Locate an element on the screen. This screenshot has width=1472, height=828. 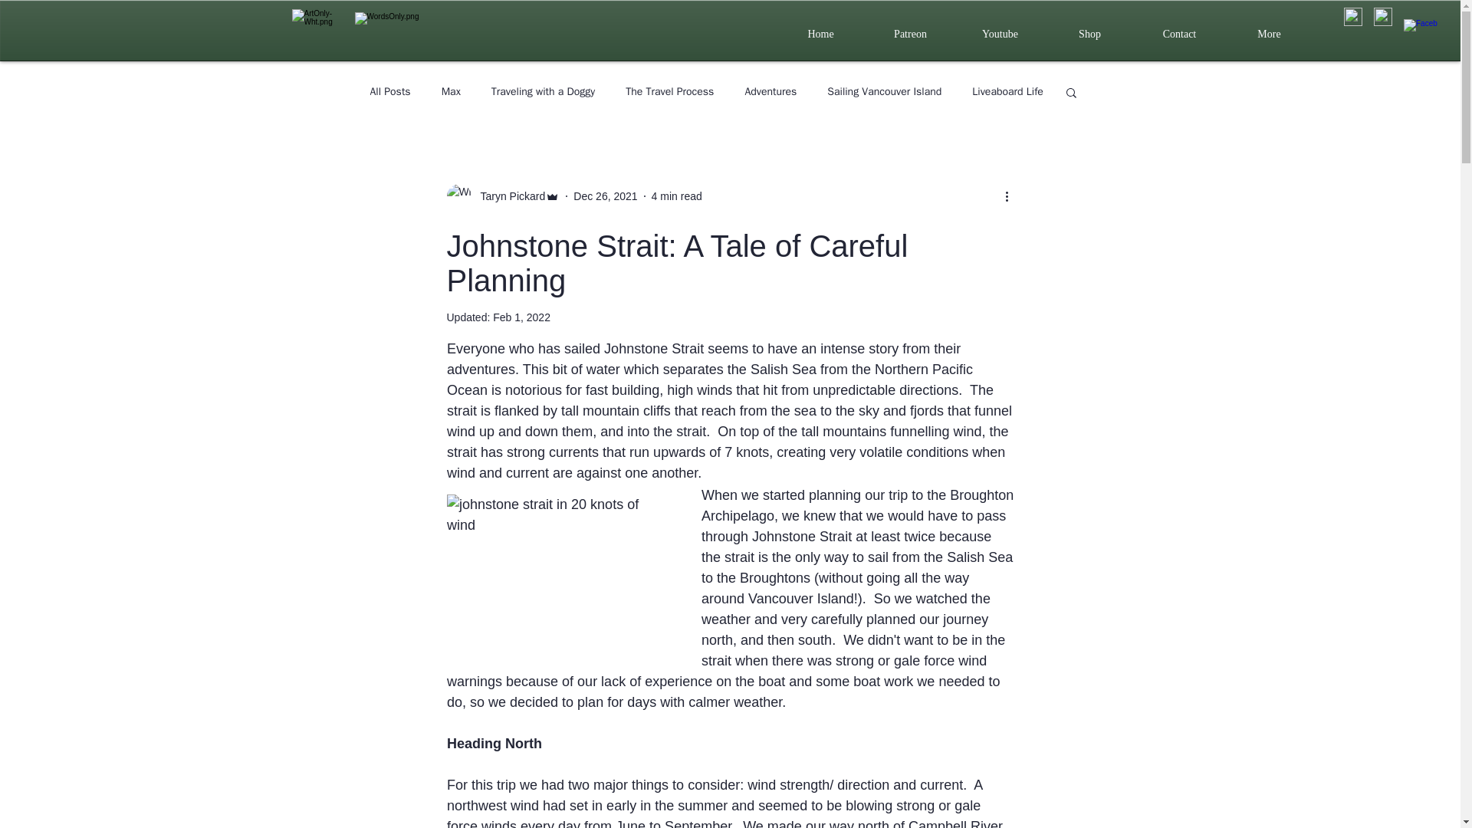
All Posts is located at coordinates (389, 92).